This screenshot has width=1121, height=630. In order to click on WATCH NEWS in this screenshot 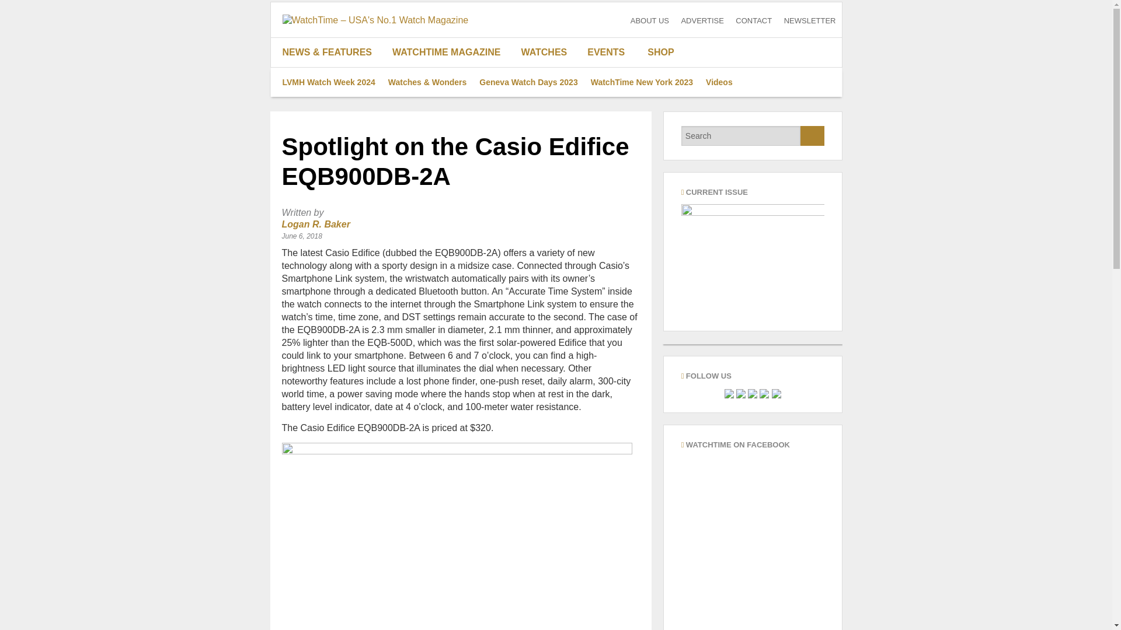, I will do `click(332, 139)`.